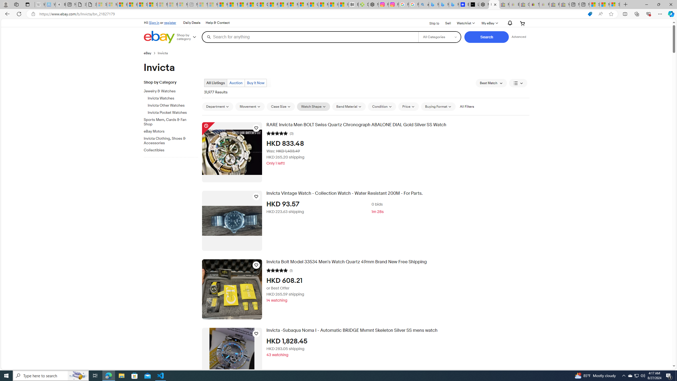 The image size is (677, 381). What do you see at coordinates (564, 4) in the screenshot?
I see `Yard, Garden & Outdoor Living - Sleeping` at bounding box center [564, 4].